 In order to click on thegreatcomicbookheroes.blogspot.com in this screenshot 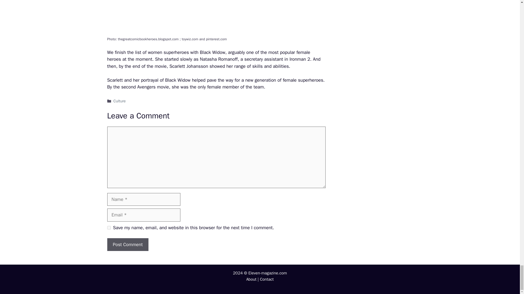, I will do `click(149, 39)`.